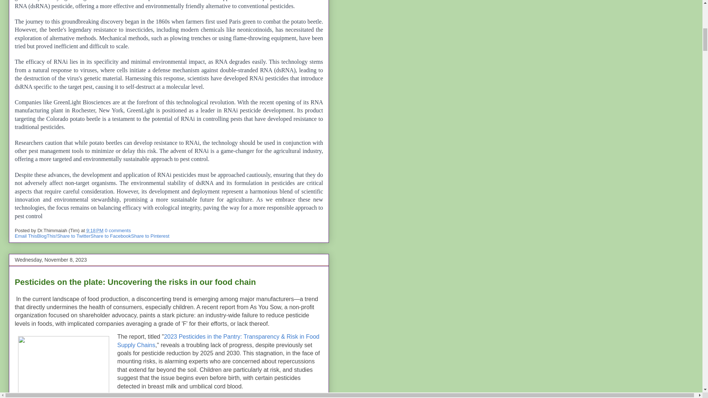 The image size is (708, 398). Describe the element at coordinates (74, 236) in the screenshot. I see `Share to Twitter` at that location.